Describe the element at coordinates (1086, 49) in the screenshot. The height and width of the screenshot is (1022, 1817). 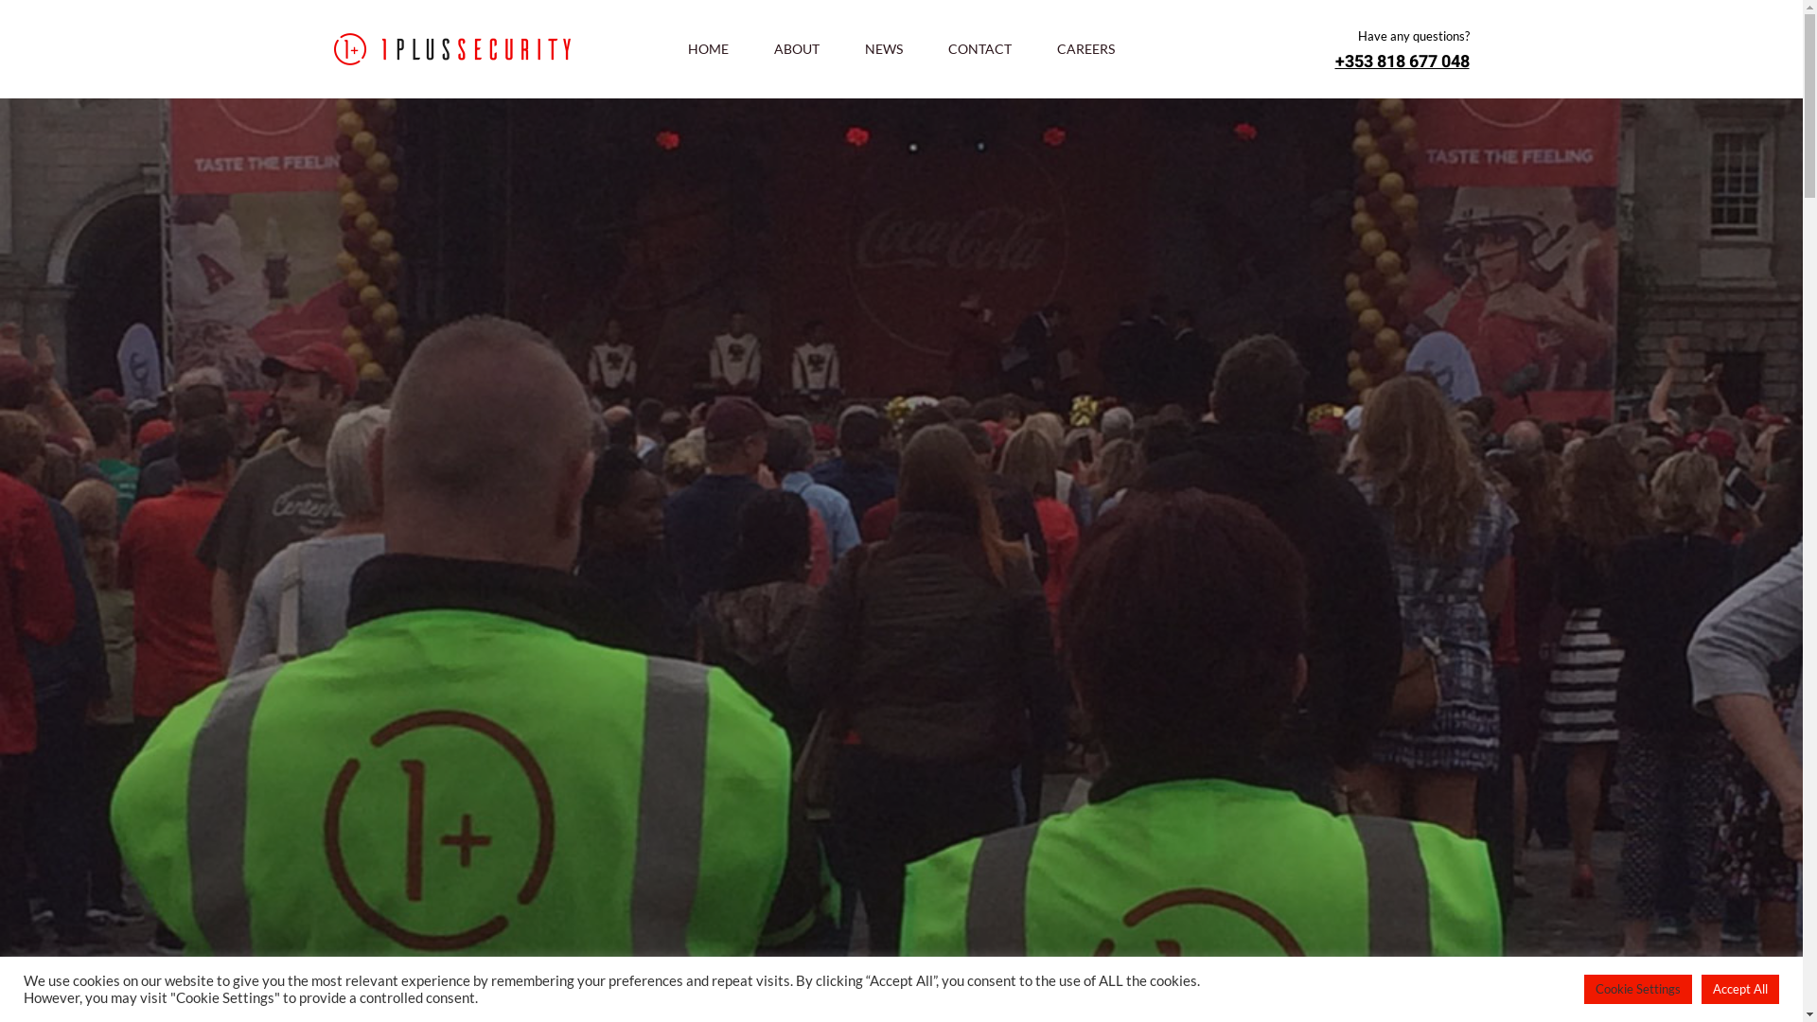
I see `CAREERS` at that location.